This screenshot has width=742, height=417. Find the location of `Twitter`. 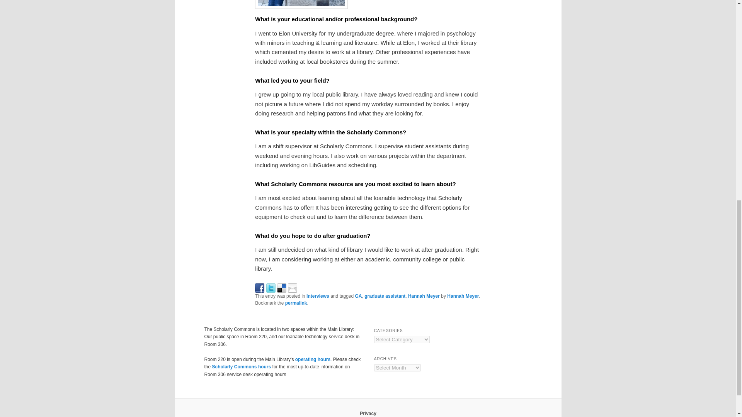

Twitter is located at coordinates (271, 287).